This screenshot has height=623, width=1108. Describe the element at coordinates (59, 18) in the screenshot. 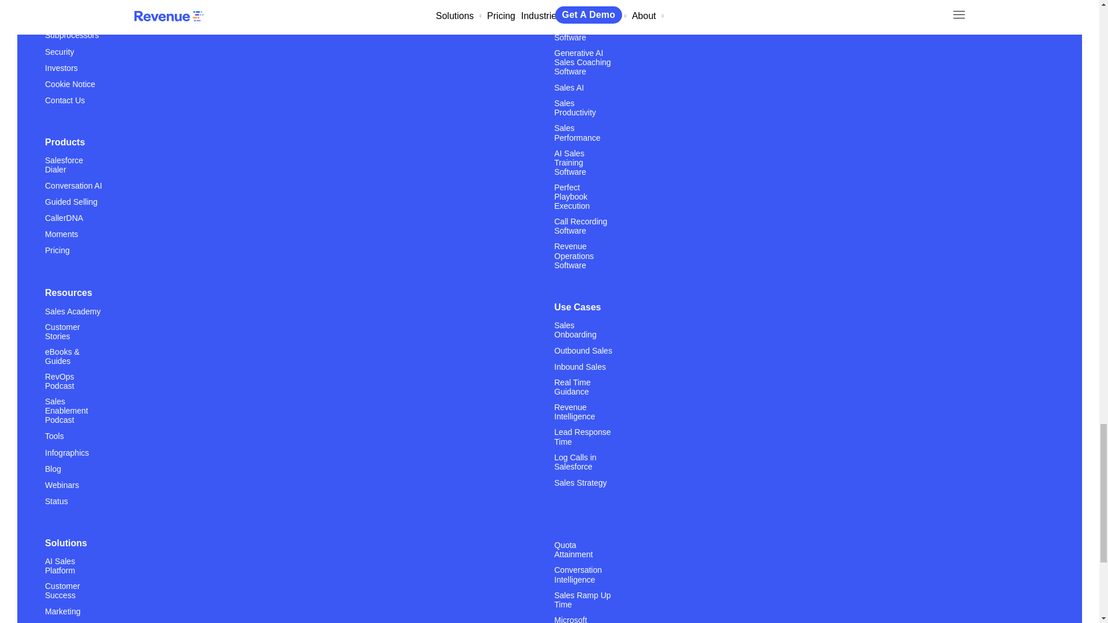

I see `Support` at that location.